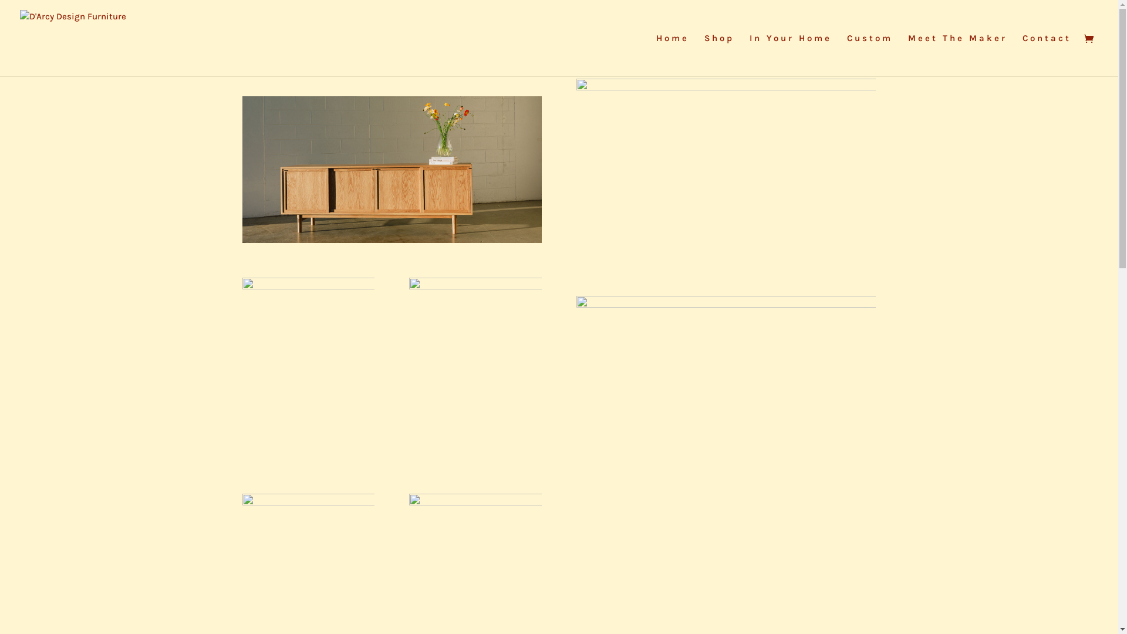  I want to click on Shop, so click(720, 55).